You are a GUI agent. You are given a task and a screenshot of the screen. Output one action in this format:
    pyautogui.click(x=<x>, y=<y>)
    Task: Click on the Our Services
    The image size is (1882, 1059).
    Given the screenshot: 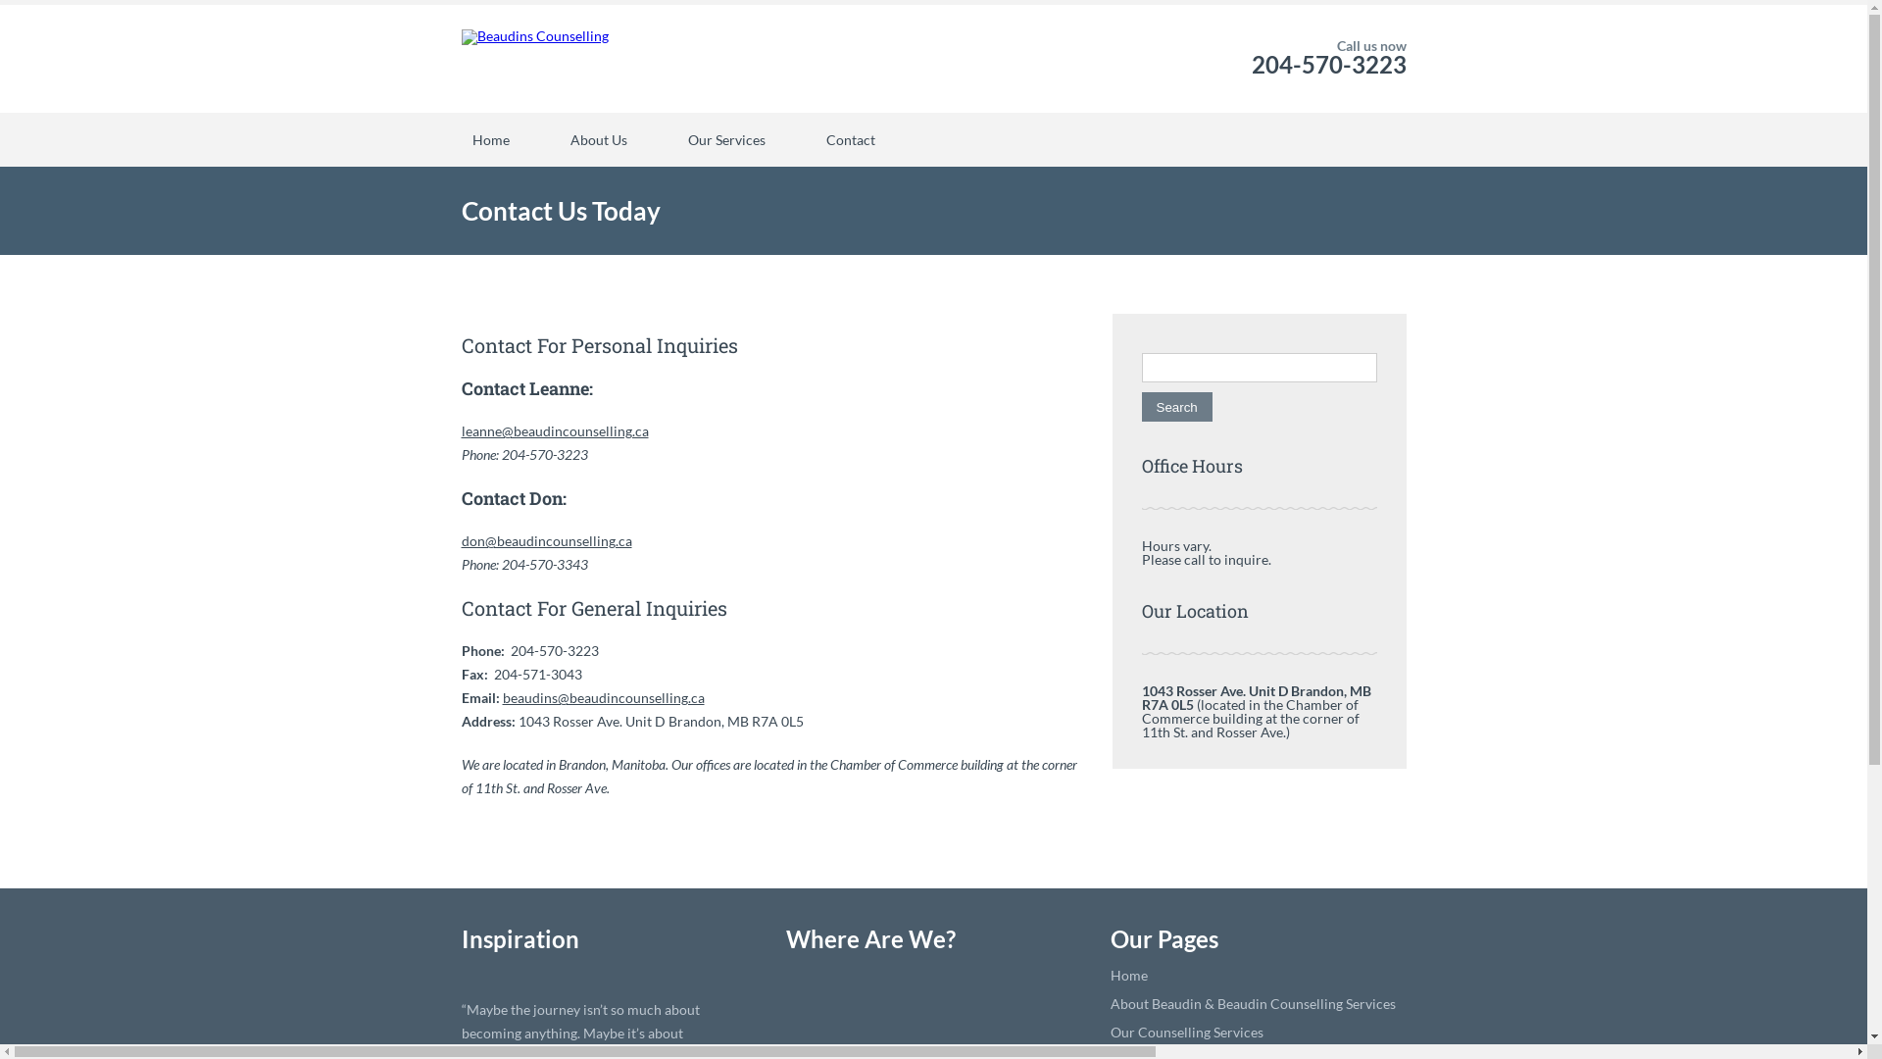 What is the action you would take?
    pyautogui.click(x=725, y=139)
    